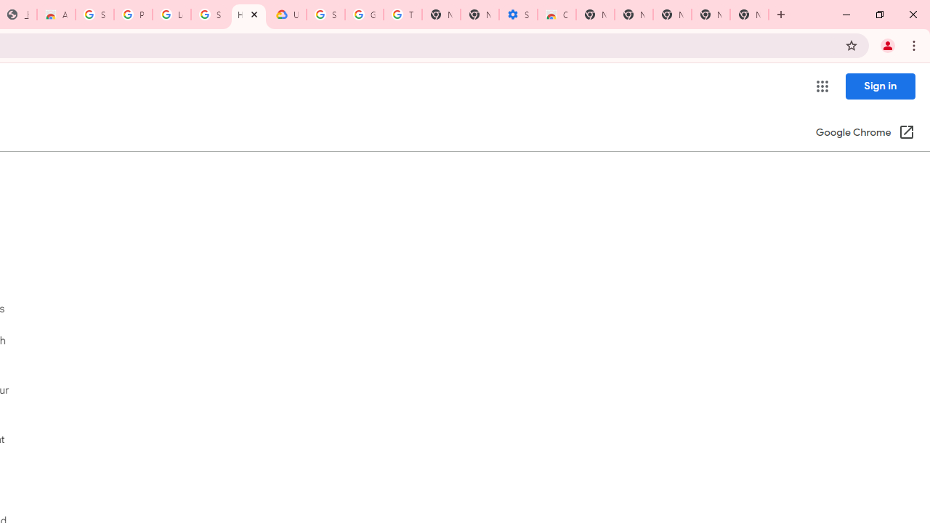 This screenshot has height=523, width=930. Describe the element at coordinates (865, 134) in the screenshot. I see `Google Chrome (Open in a new window)` at that location.